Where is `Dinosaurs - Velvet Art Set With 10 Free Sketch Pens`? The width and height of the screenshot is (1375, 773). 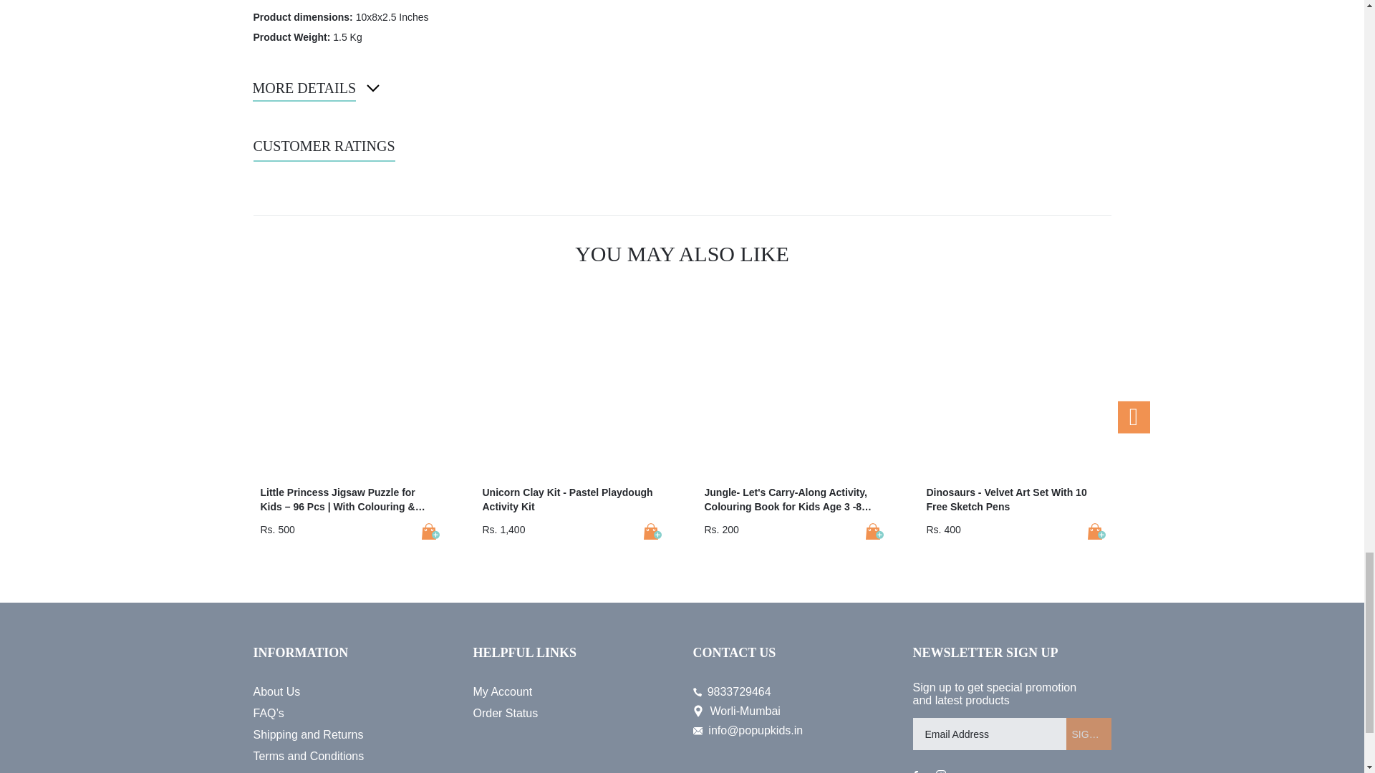 Dinosaurs - Velvet Art Set With 10 Free Sketch Pens is located at coordinates (1096, 531).